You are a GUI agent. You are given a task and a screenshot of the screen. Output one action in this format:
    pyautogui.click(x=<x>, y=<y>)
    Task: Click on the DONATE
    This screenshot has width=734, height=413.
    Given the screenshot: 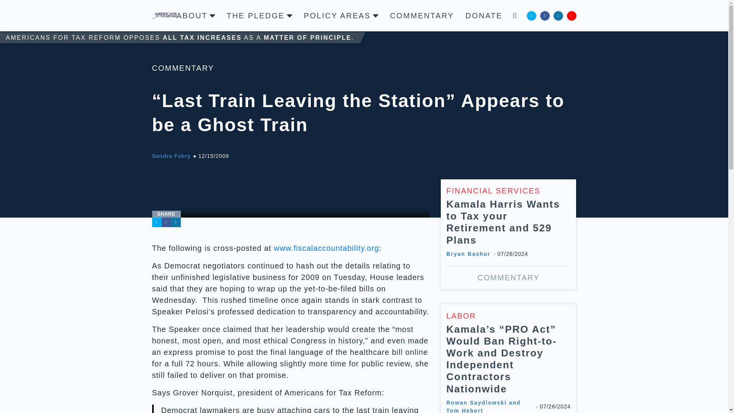 What is the action you would take?
    pyautogui.click(x=484, y=15)
    